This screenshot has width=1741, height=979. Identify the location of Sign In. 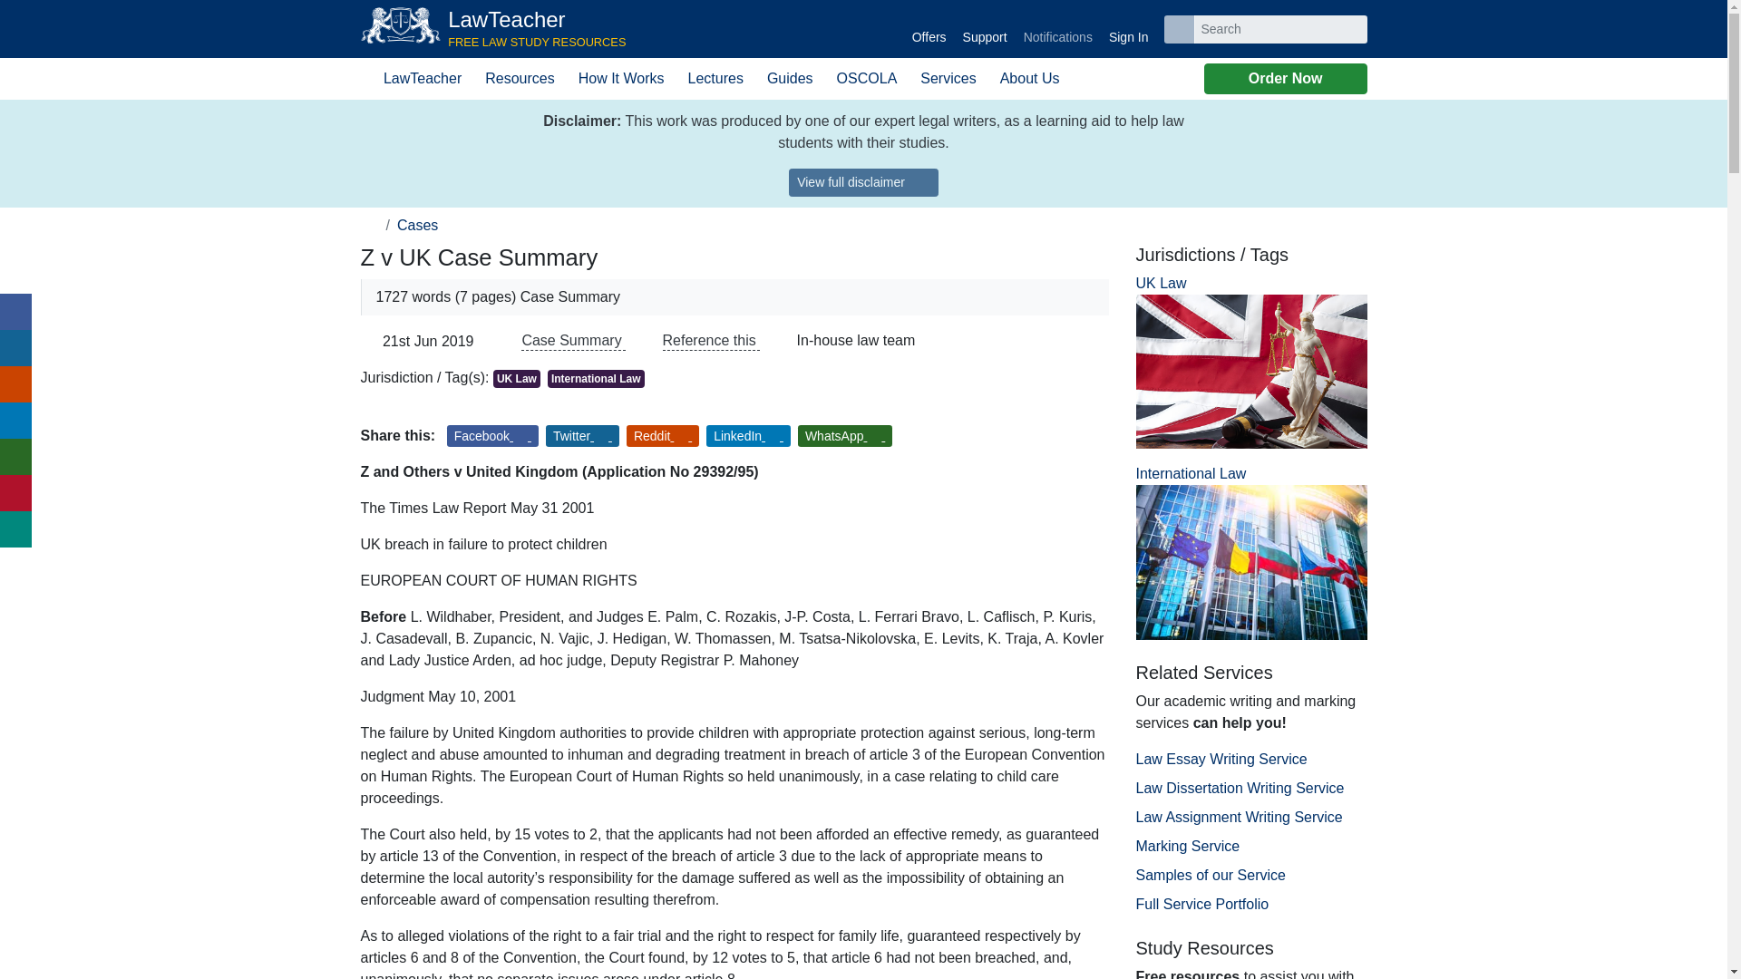
(1128, 29).